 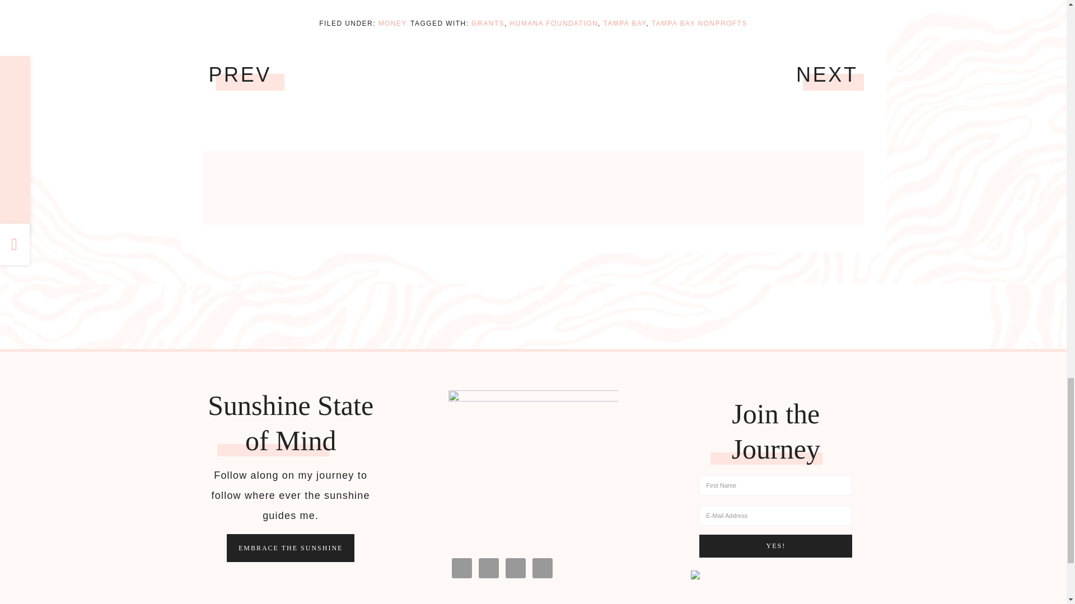 I want to click on EMBRACE THE SUNSHINE, so click(x=291, y=548).